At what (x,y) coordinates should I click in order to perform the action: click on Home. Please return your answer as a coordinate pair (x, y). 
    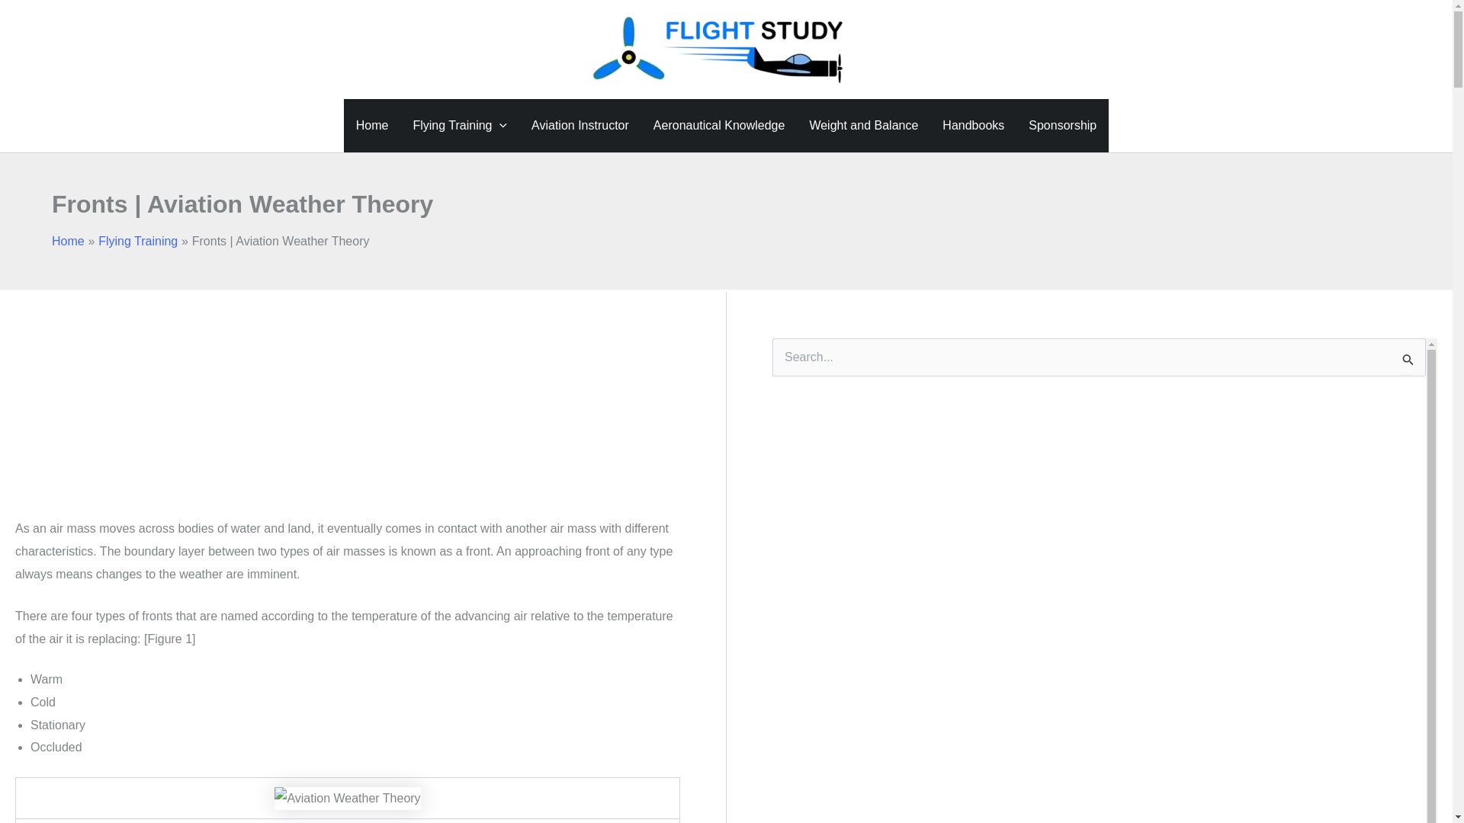
    Looking at the image, I should click on (372, 125).